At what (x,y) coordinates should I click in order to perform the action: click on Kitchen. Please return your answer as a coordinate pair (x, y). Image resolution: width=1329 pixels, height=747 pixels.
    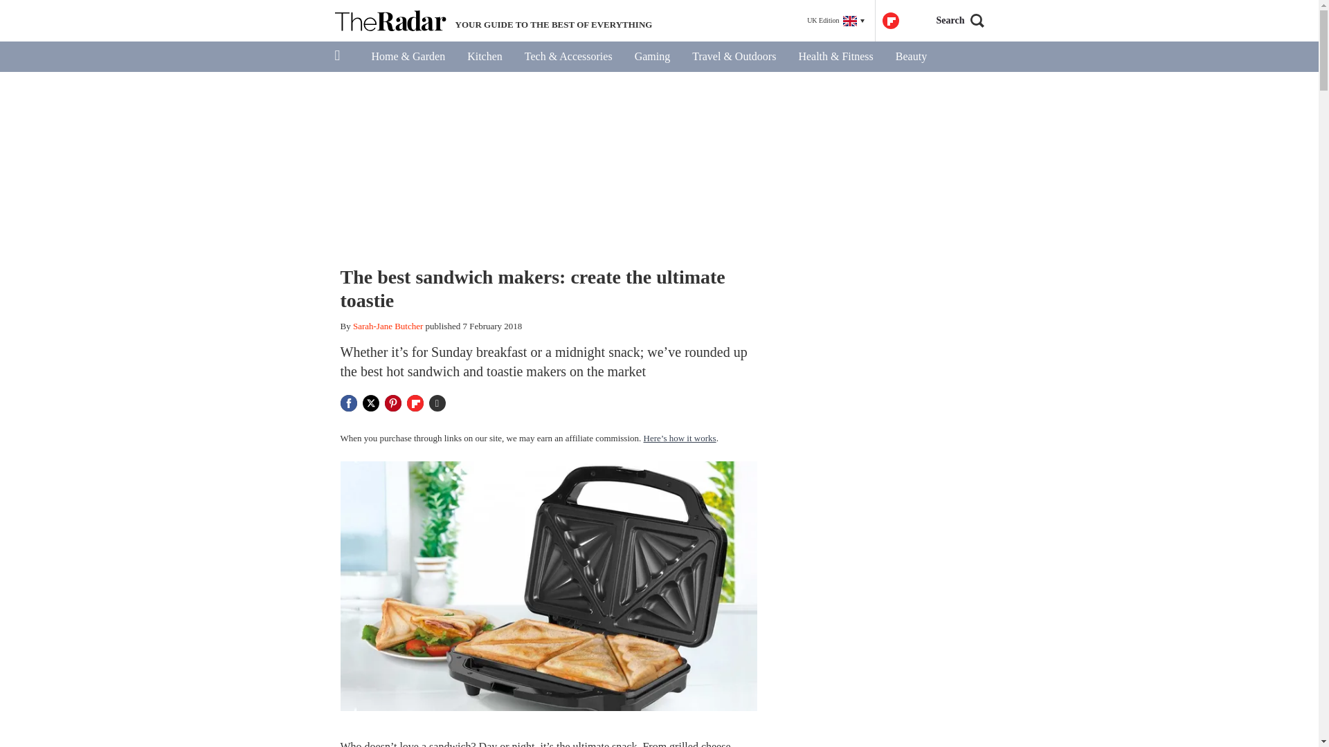
    Looking at the image, I should click on (485, 57).